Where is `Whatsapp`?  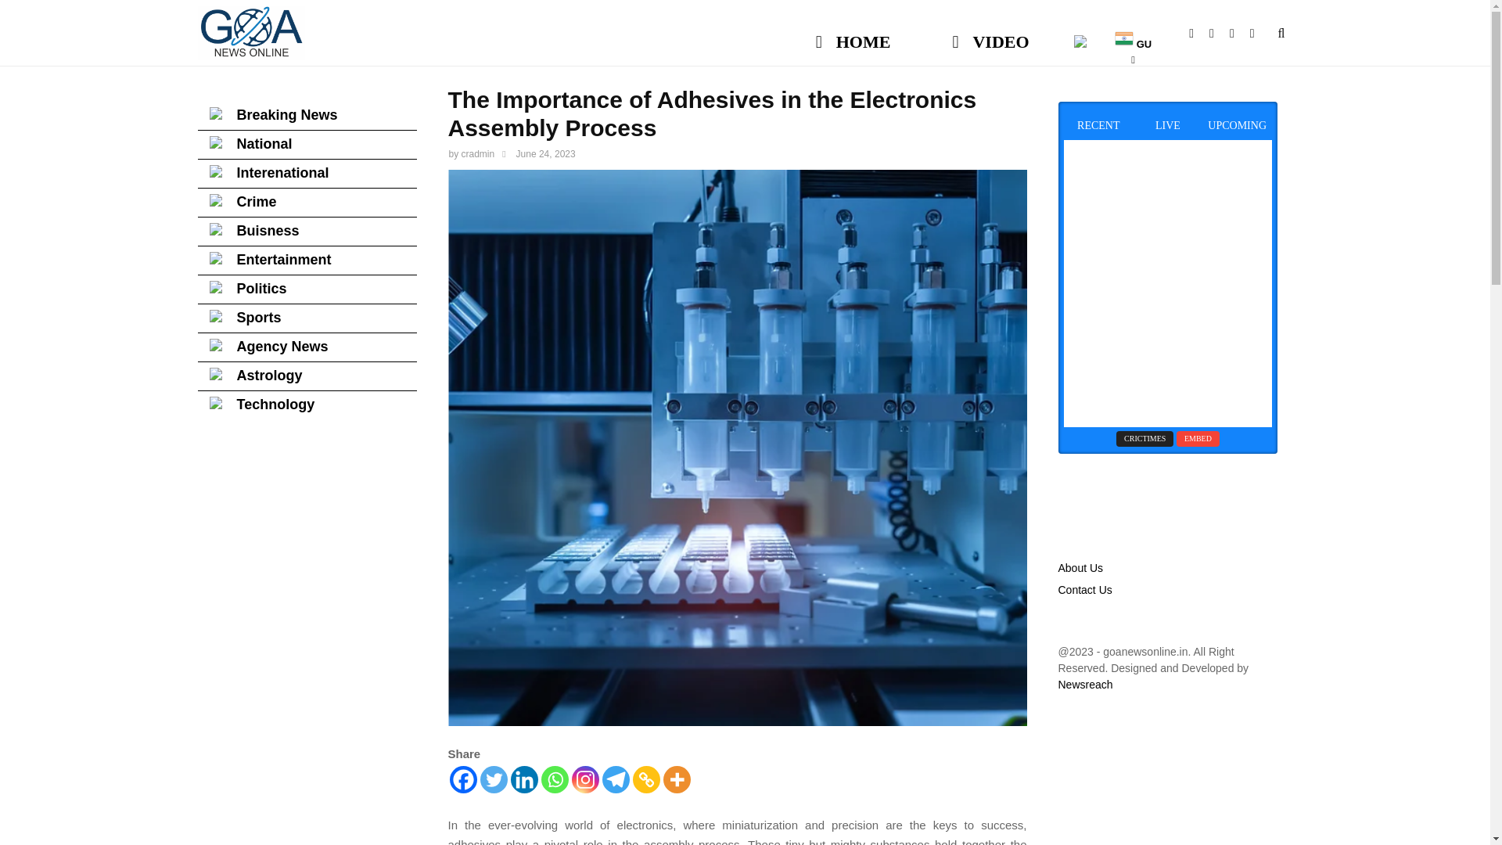
Whatsapp is located at coordinates (1259, 33).